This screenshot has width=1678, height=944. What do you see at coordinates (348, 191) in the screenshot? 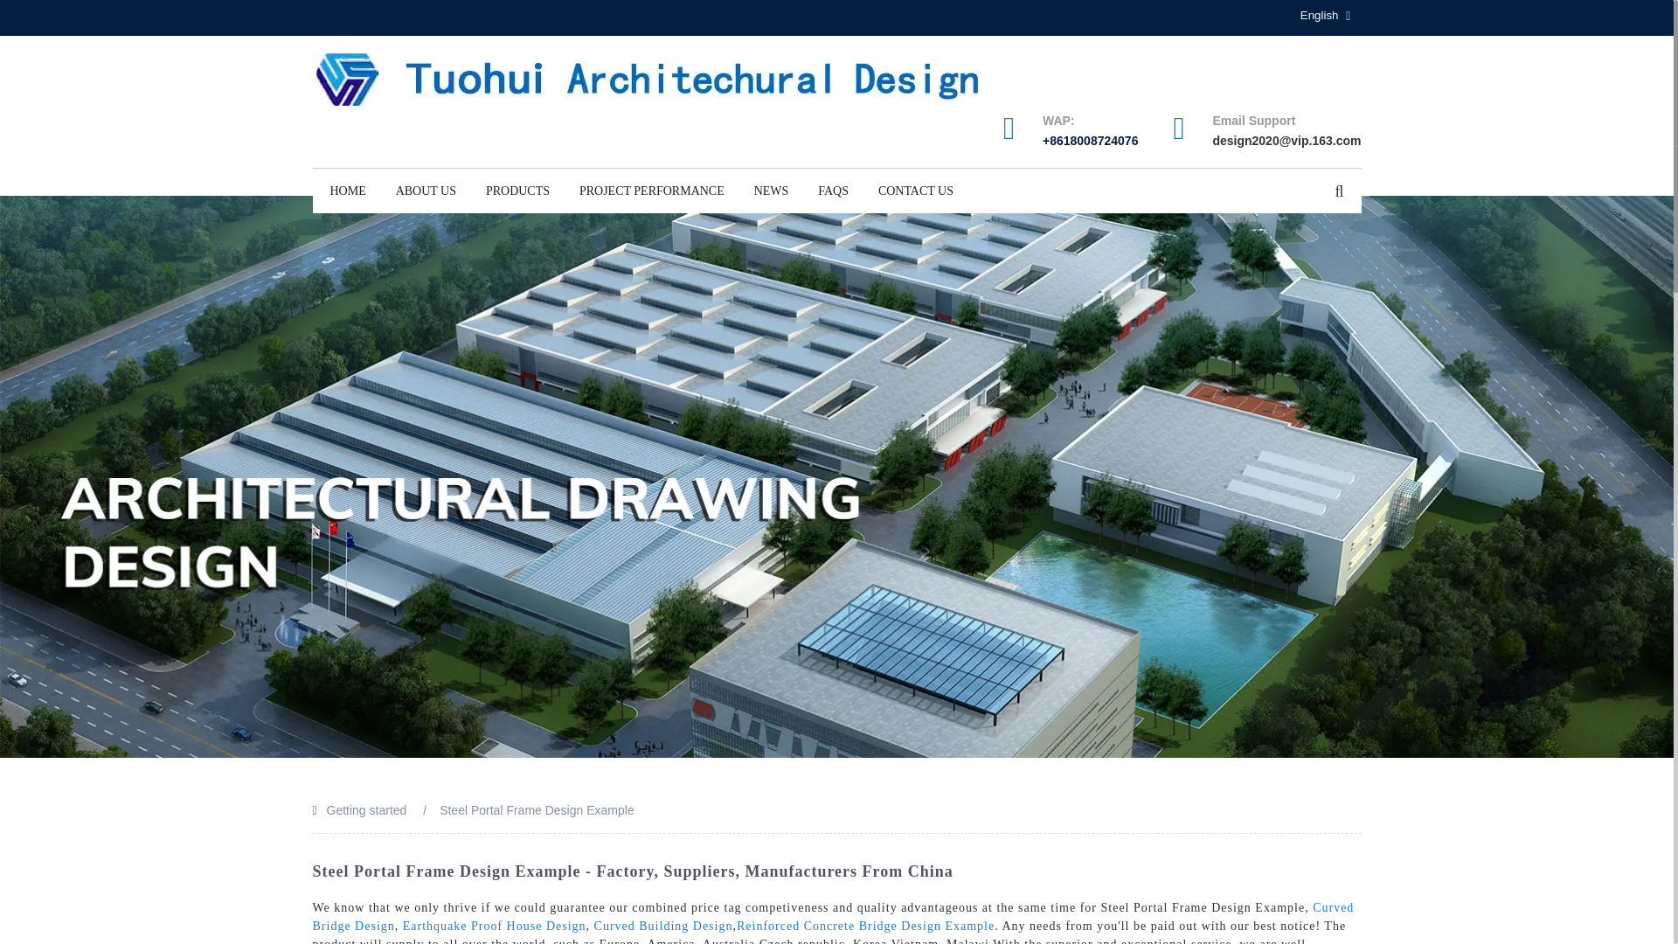
I see `HOME` at bounding box center [348, 191].